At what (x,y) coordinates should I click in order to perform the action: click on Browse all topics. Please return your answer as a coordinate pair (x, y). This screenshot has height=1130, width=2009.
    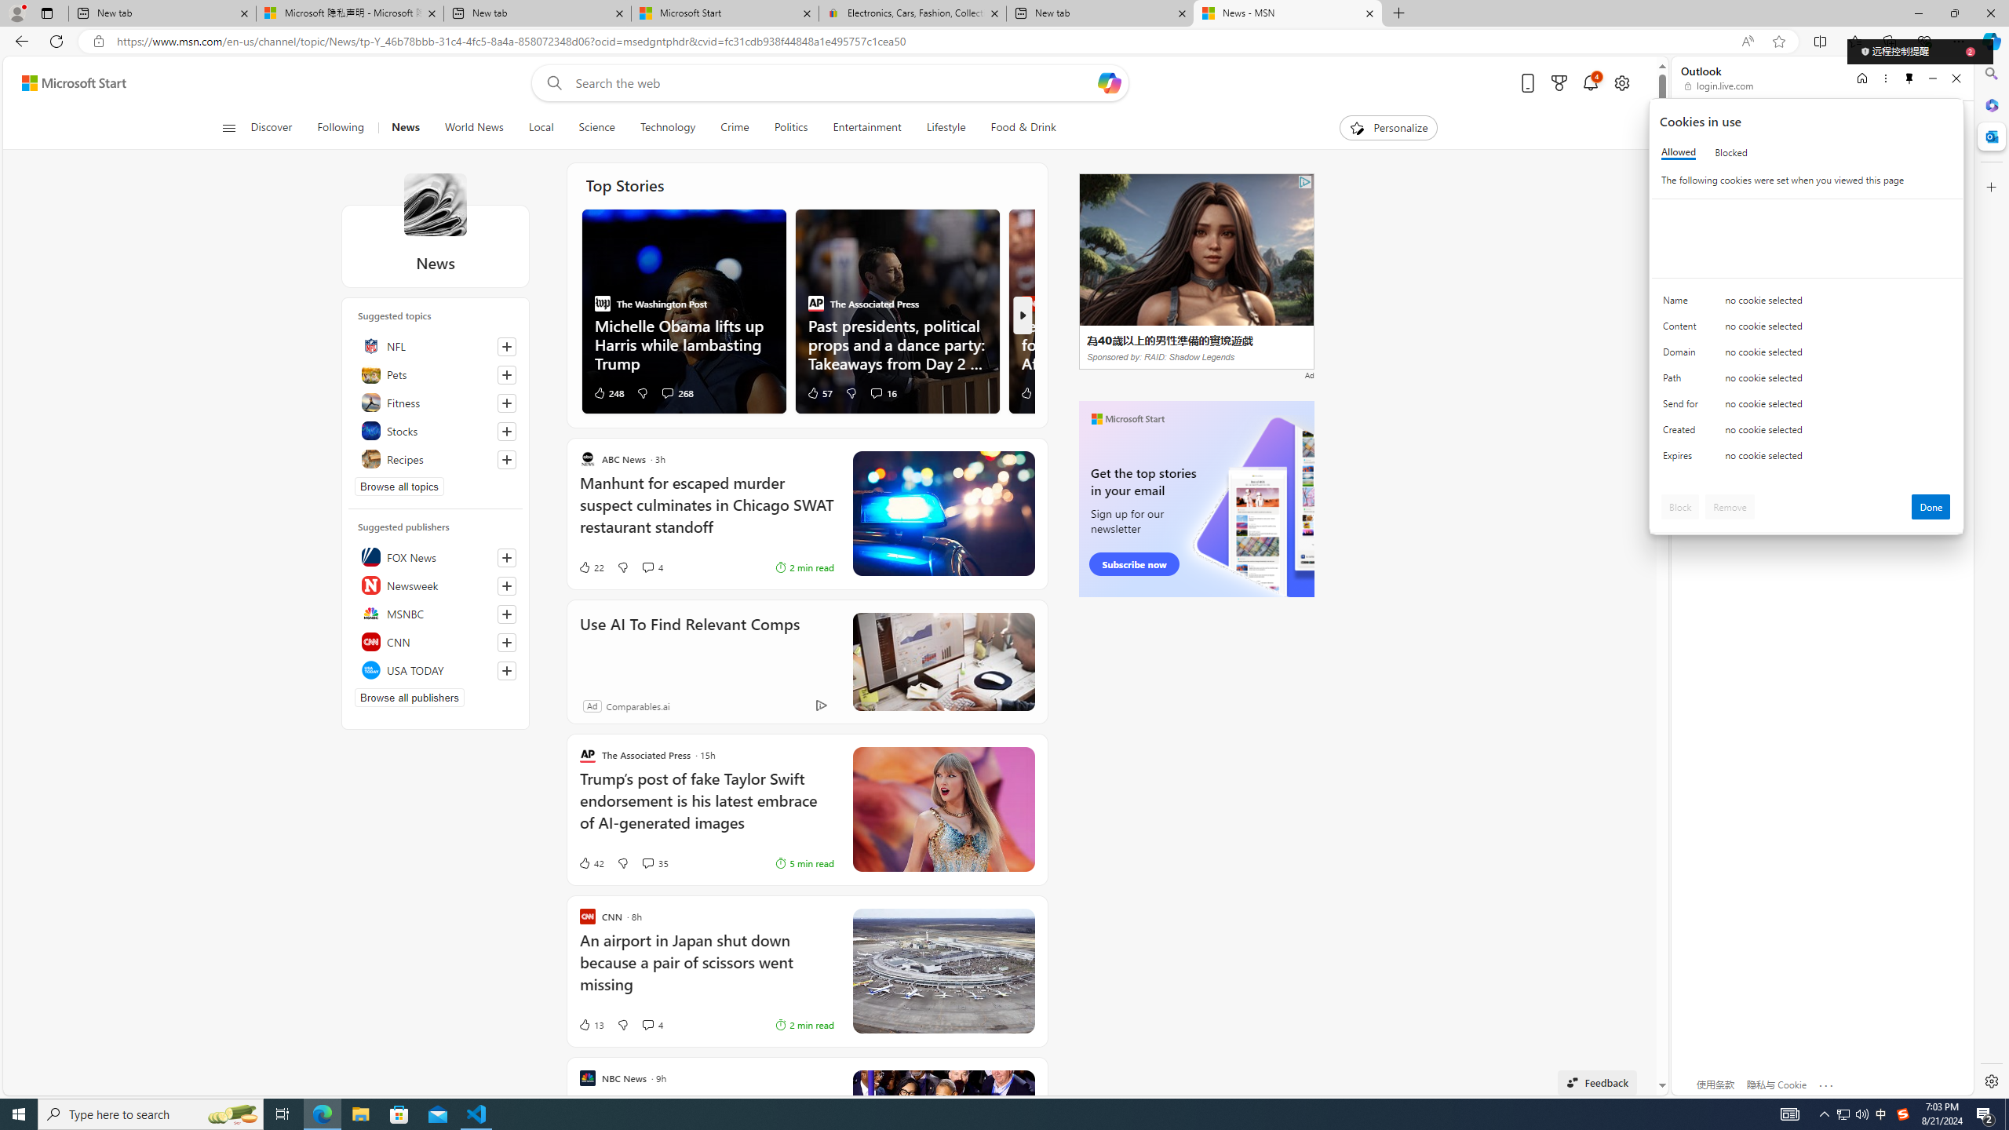
    Looking at the image, I should click on (399, 487).